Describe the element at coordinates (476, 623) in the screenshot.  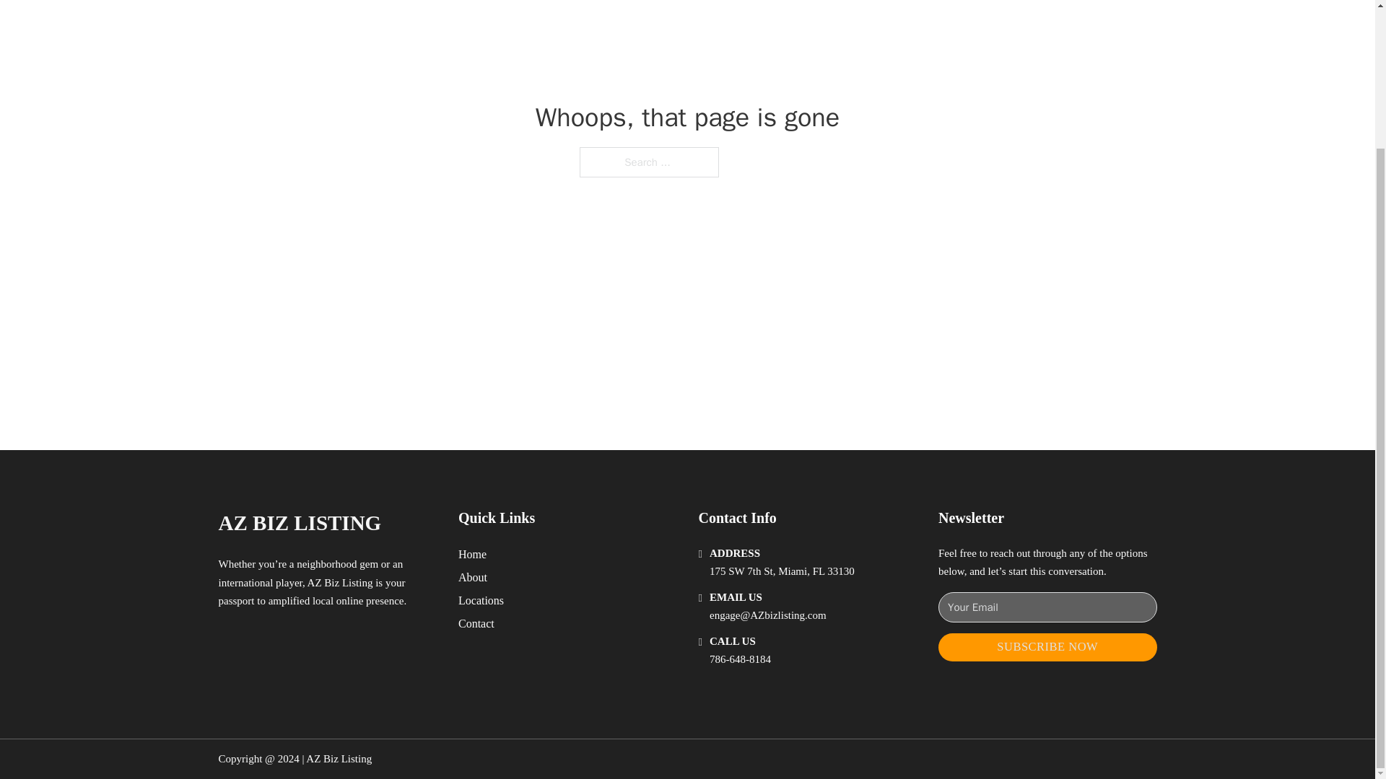
I see `Contact` at that location.